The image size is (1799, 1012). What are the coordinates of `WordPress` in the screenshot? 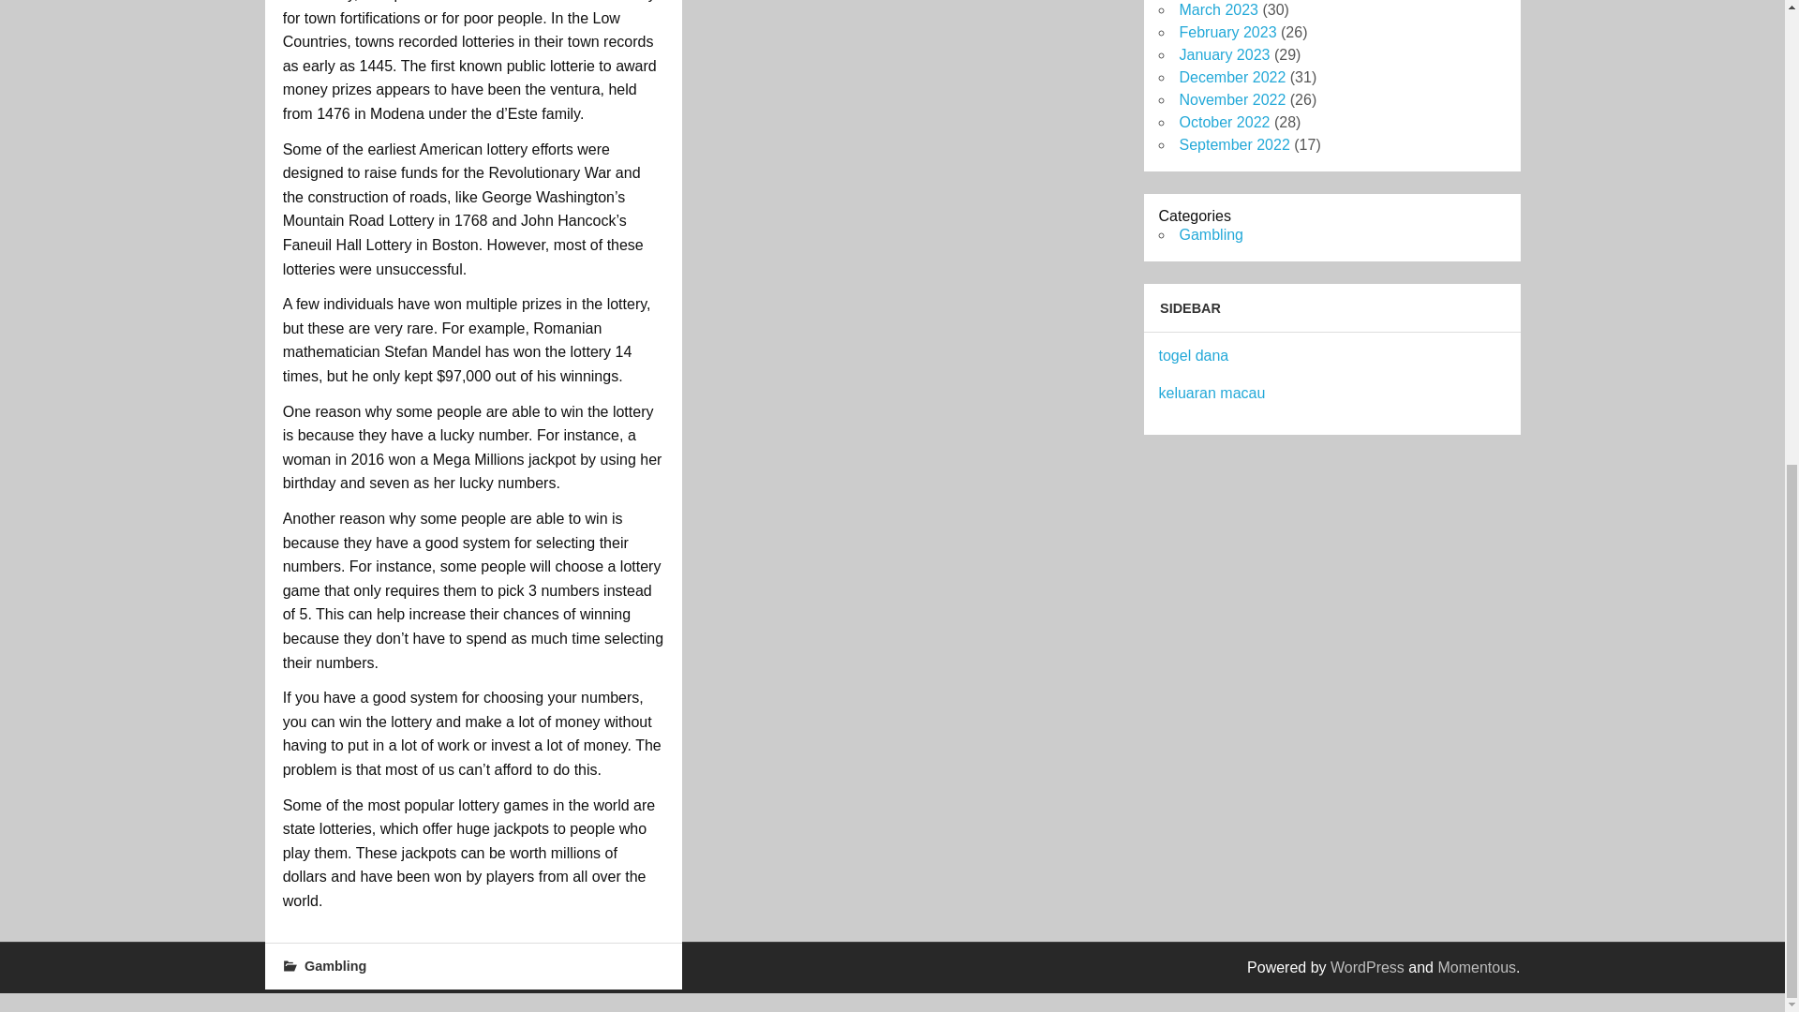 It's located at (1368, 967).